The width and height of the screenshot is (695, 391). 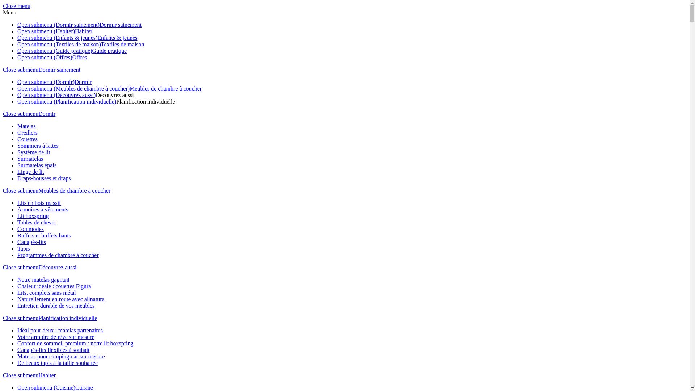 What do you see at coordinates (47, 375) in the screenshot?
I see `Habiter` at bounding box center [47, 375].